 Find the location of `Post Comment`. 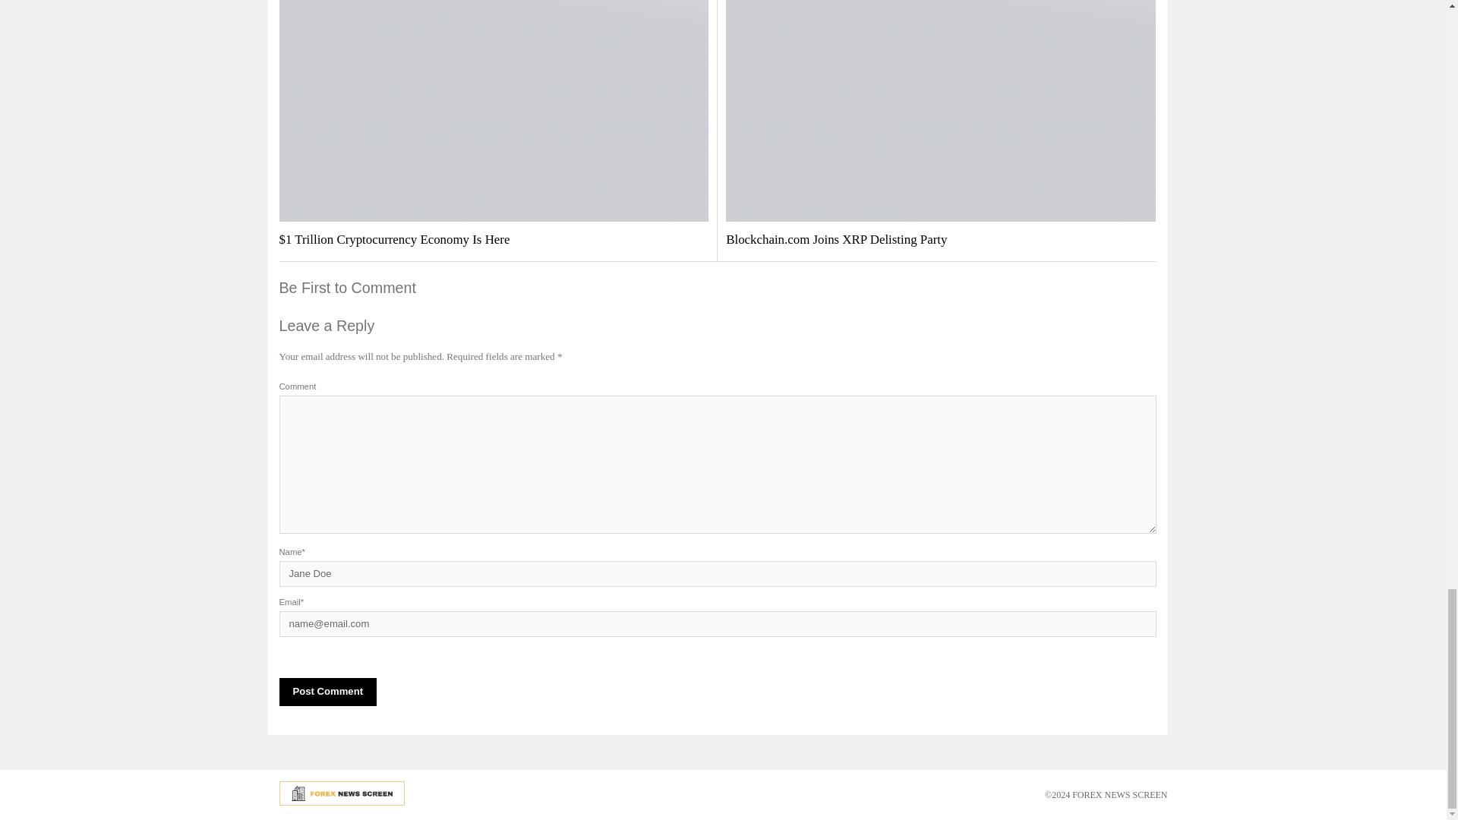

Post Comment is located at coordinates (328, 692).